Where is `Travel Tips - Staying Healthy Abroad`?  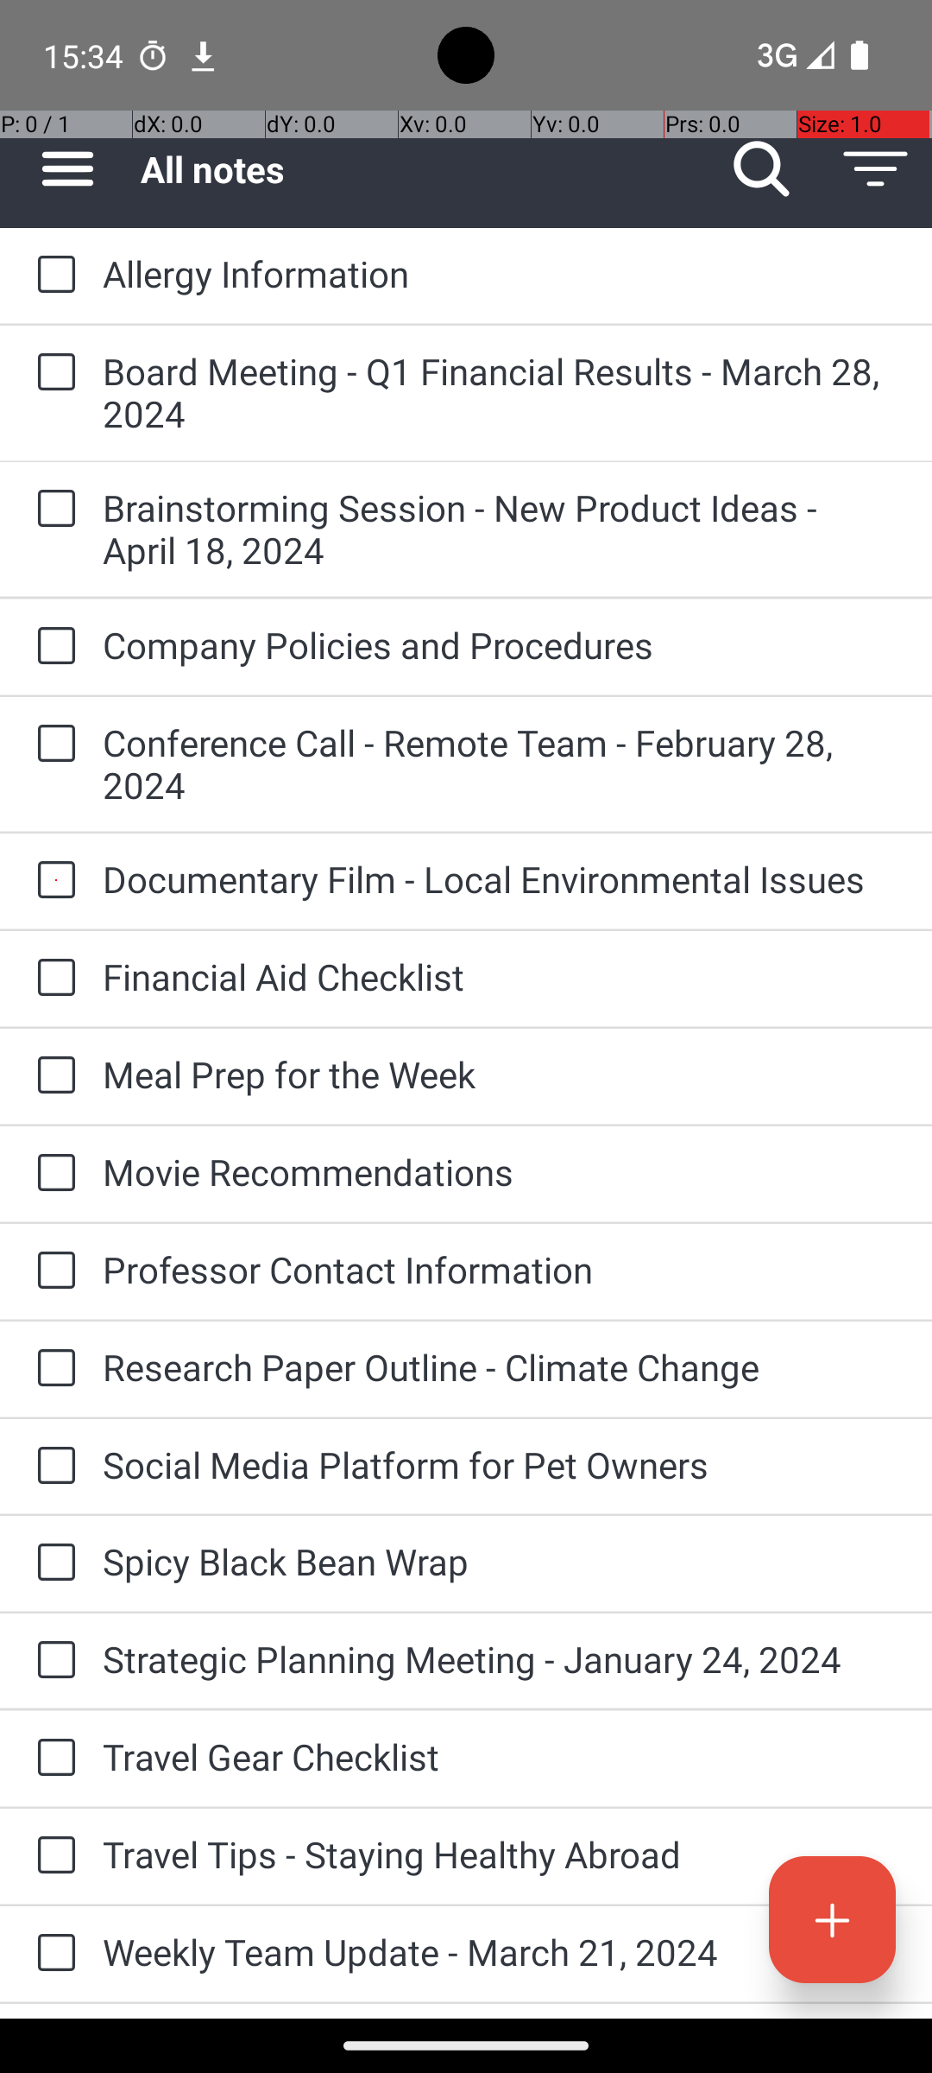 Travel Tips - Staying Healthy Abroad is located at coordinates (501, 1854).